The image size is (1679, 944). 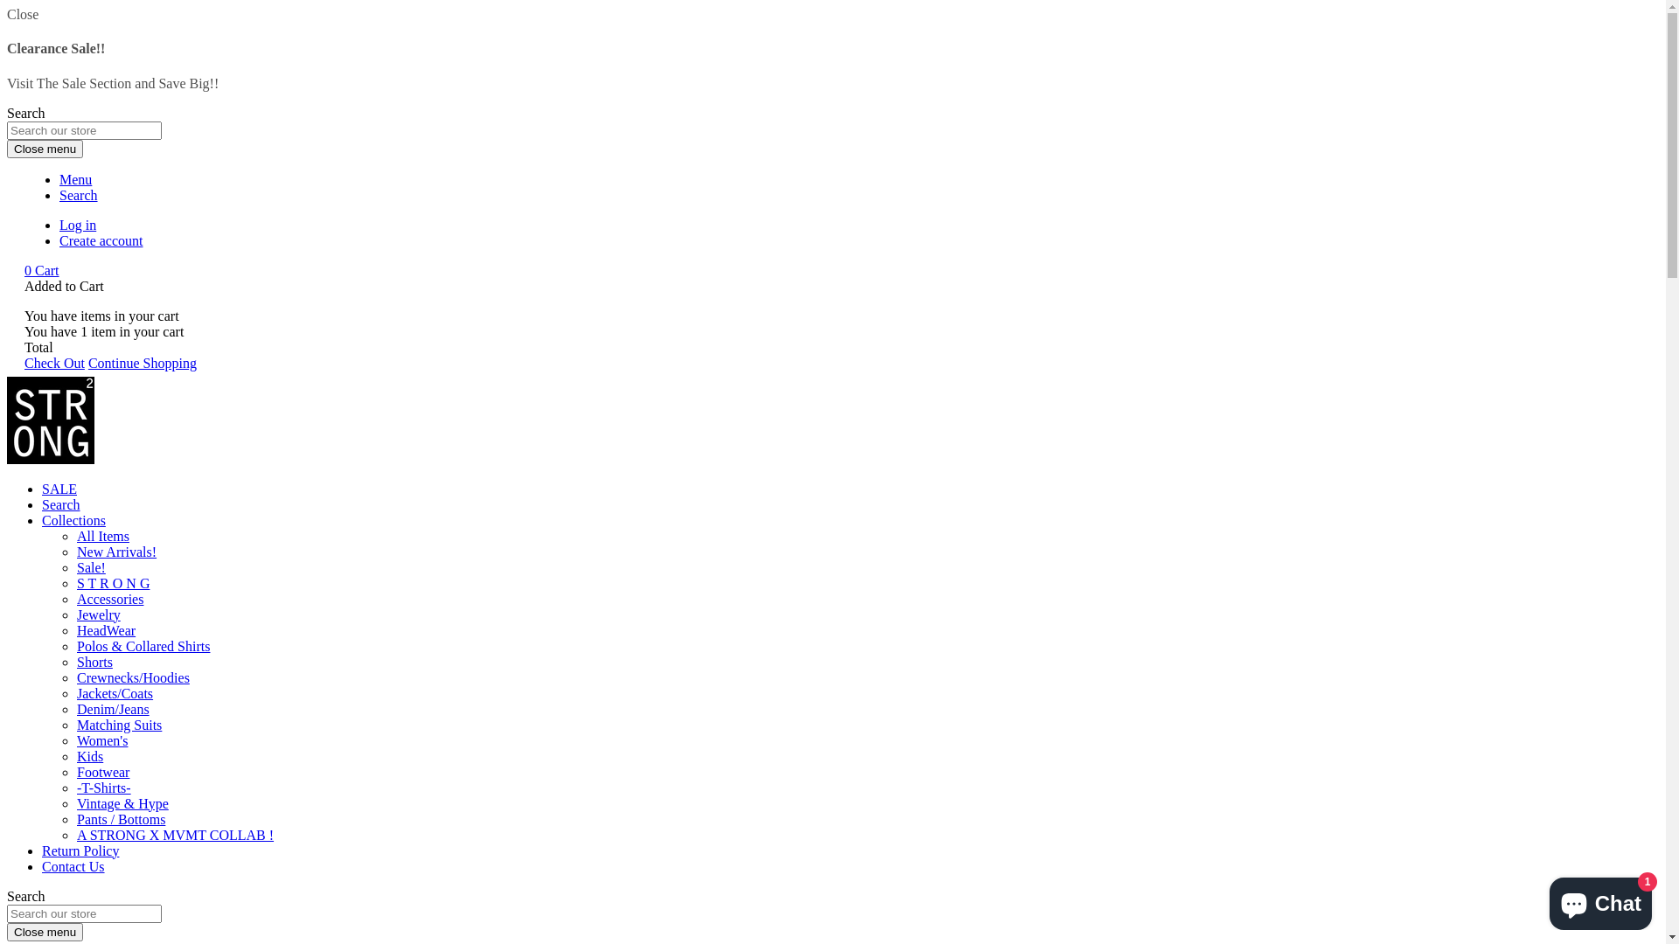 I want to click on Polos & Collared Shirts, so click(x=143, y=646).